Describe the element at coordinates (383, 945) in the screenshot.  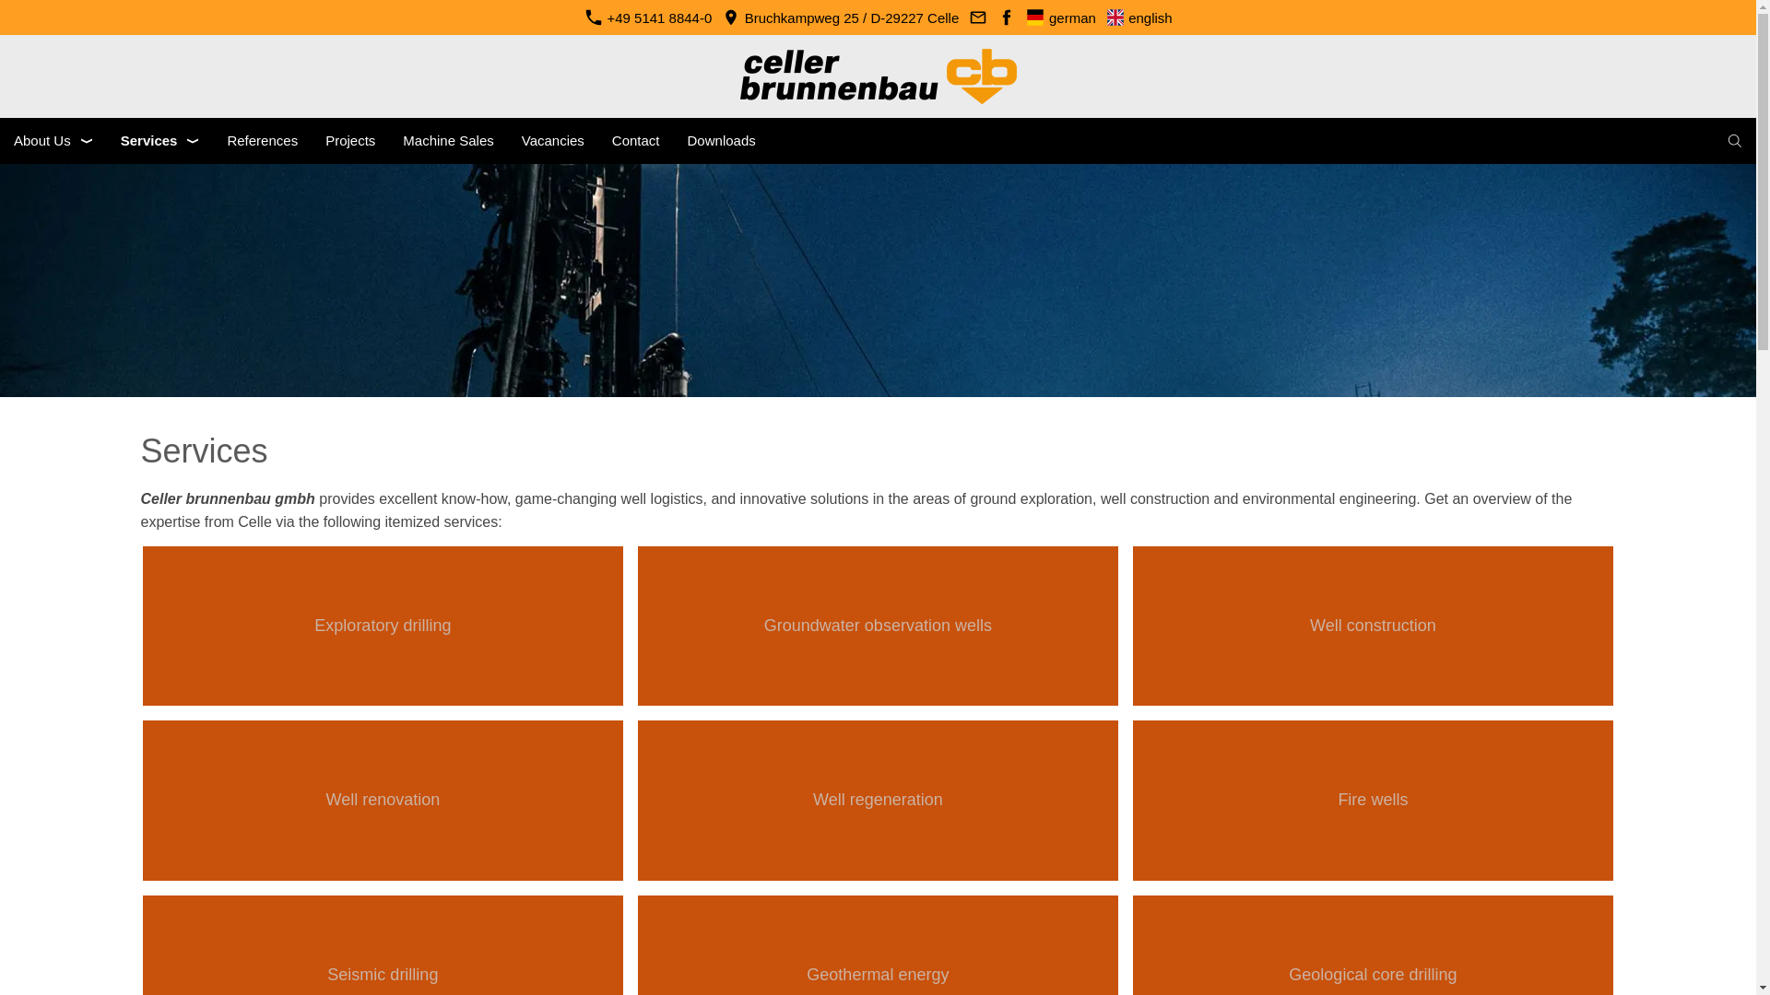
I see `Seismic drilling` at that location.